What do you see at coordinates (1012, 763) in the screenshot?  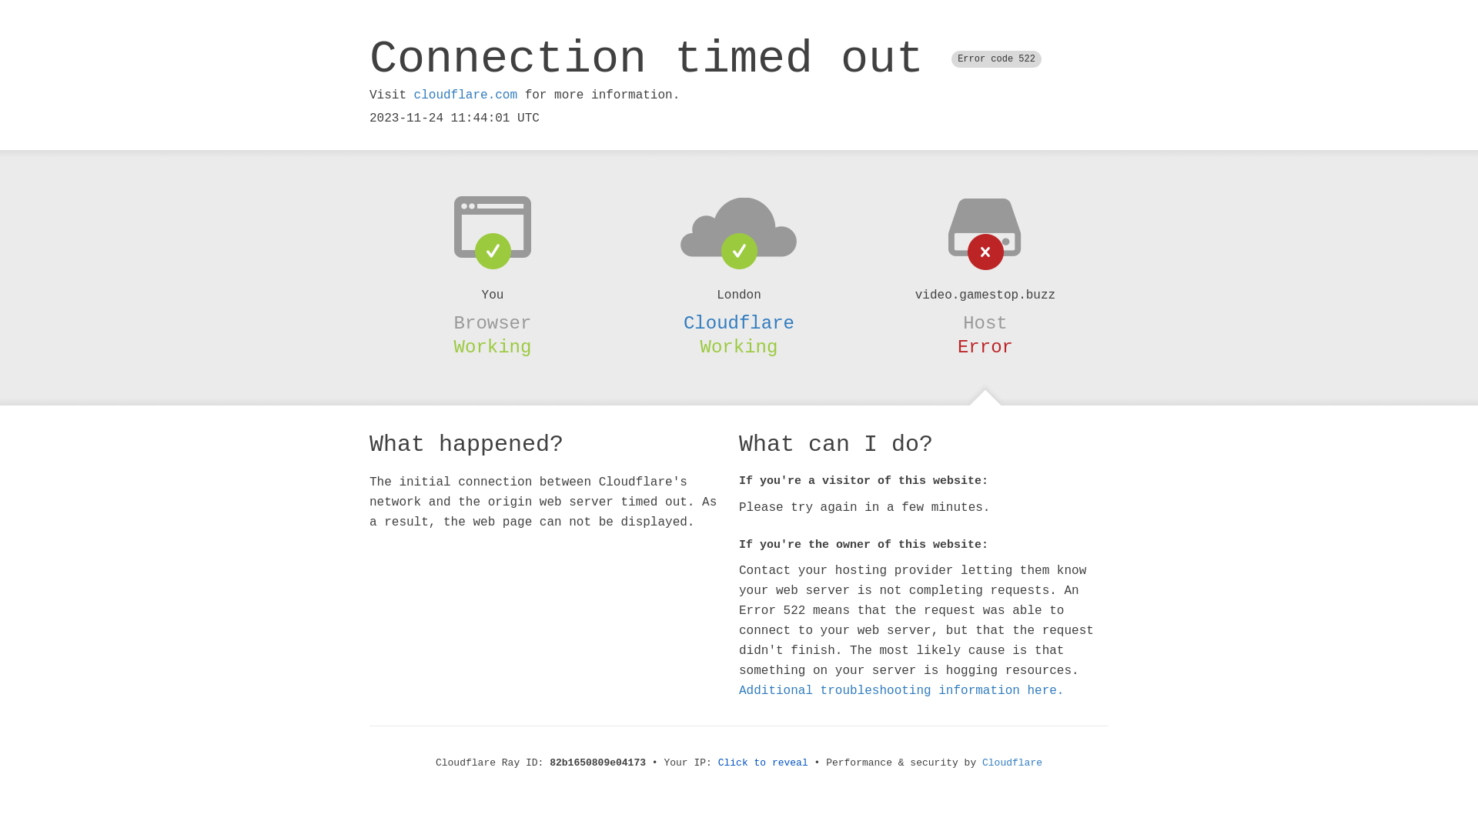 I see `Cloudflare` at bounding box center [1012, 763].